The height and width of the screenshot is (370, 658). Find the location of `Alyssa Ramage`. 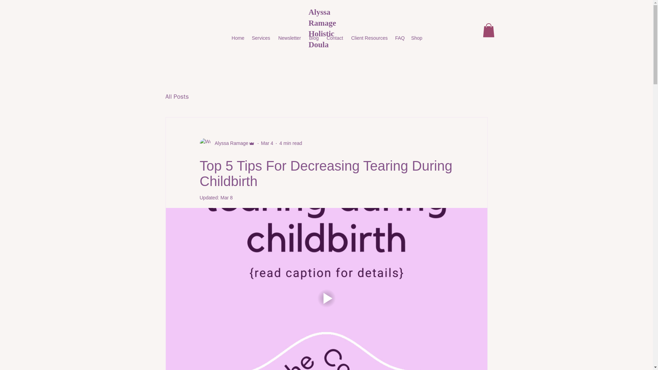

Alyssa Ramage is located at coordinates (227, 143).